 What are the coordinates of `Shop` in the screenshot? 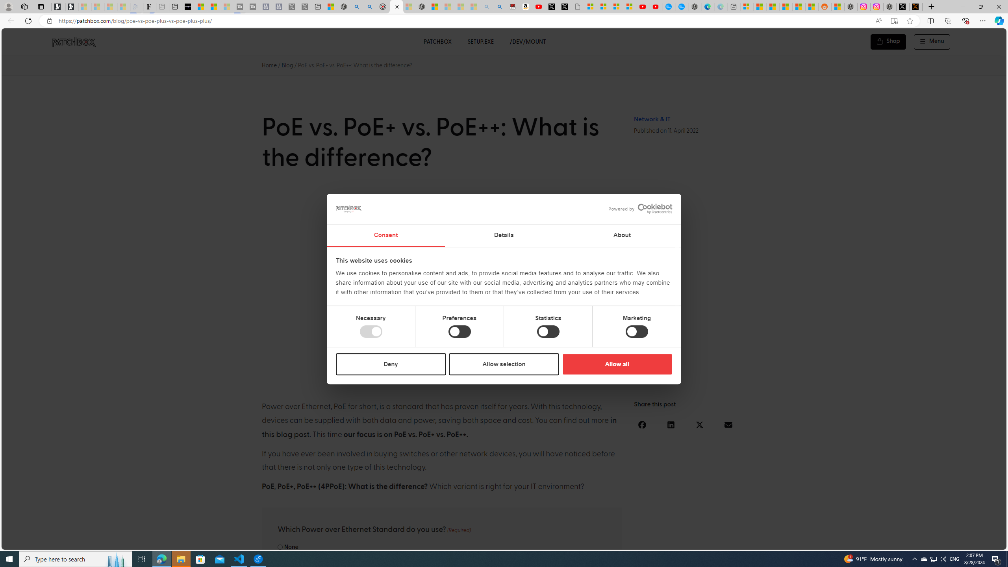 It's located at (888, 42).